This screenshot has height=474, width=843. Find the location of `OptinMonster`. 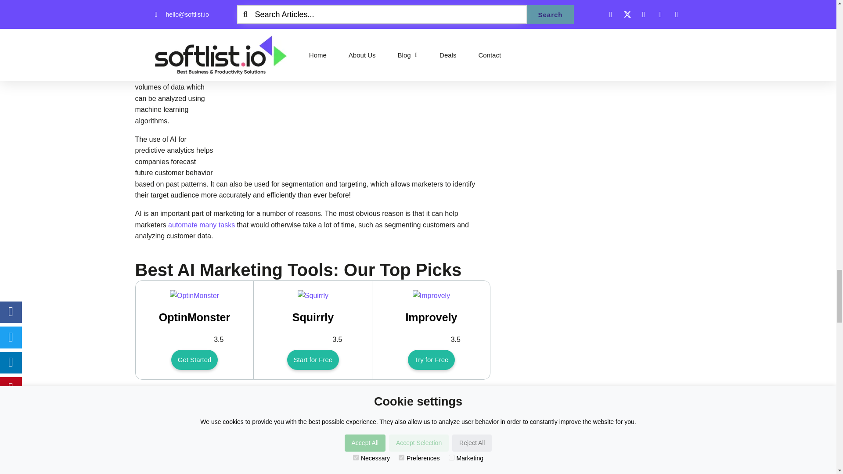

OptinMonster is located at coordinates (195, 295).